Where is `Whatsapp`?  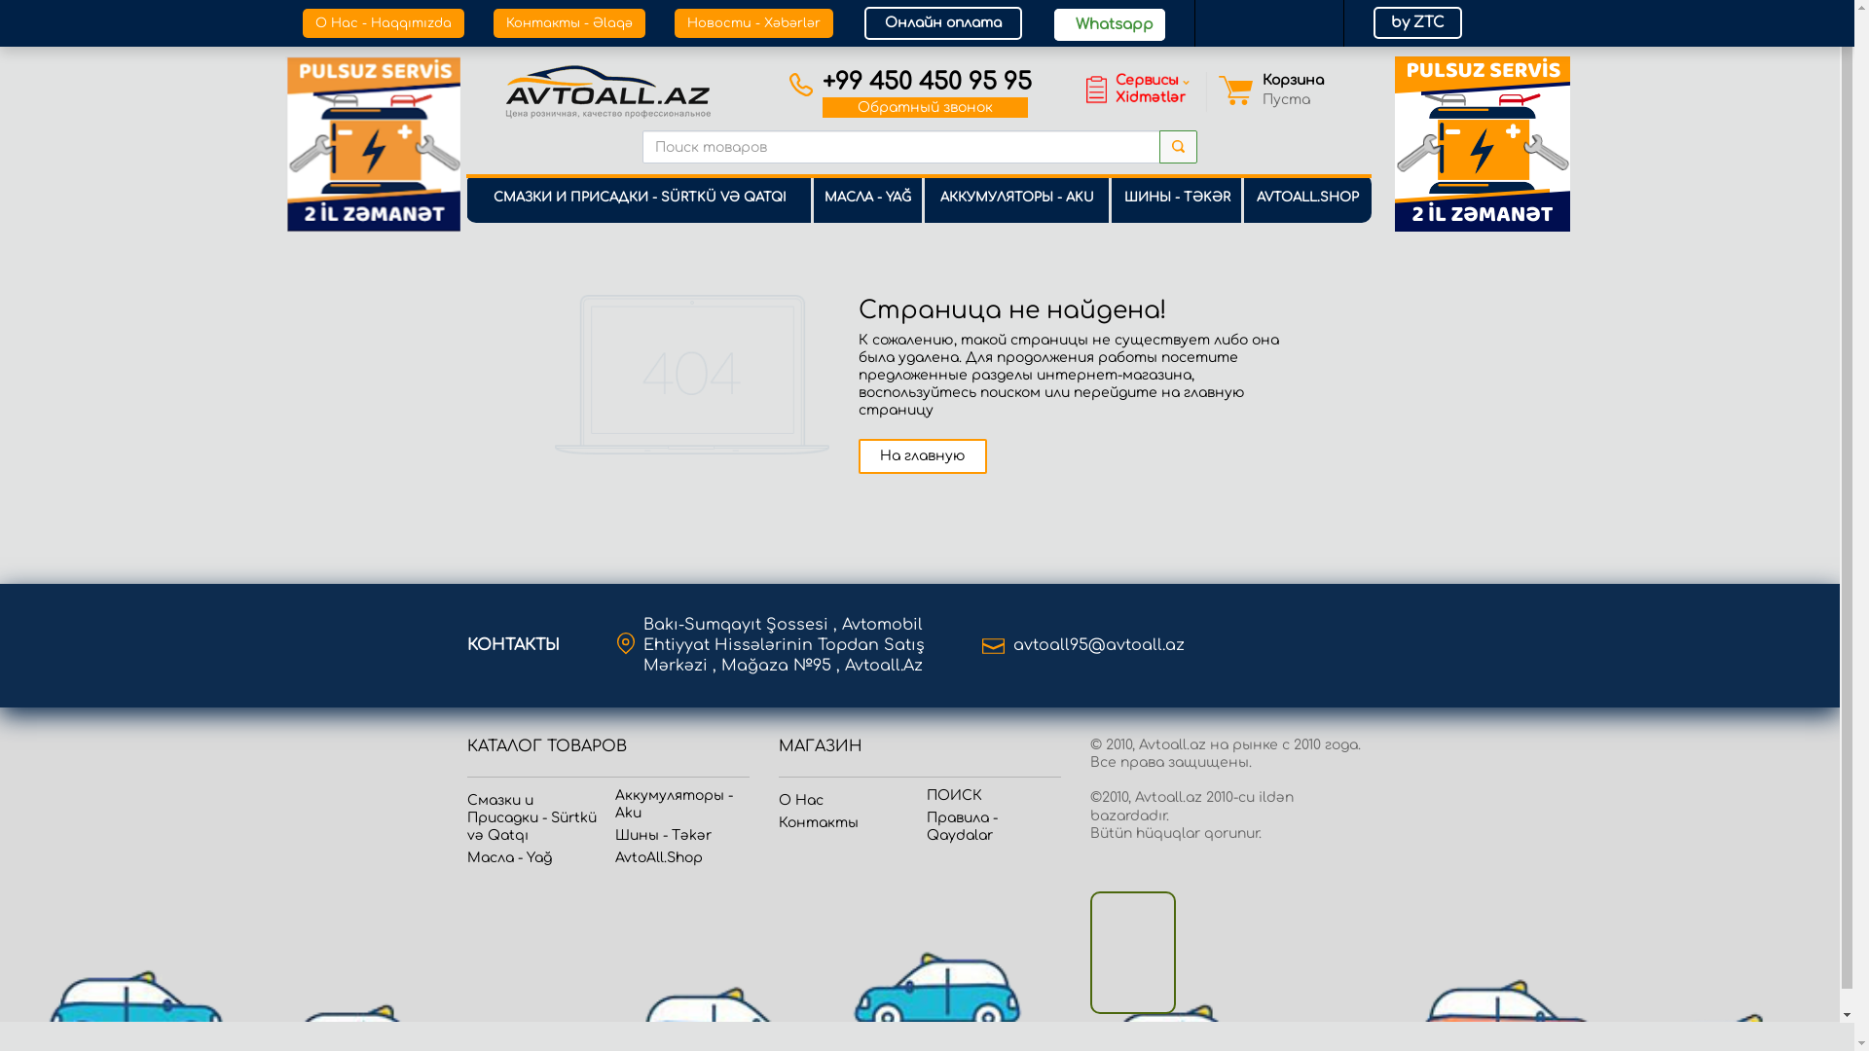 Whatsapp is located at coordinates (1109, 25).